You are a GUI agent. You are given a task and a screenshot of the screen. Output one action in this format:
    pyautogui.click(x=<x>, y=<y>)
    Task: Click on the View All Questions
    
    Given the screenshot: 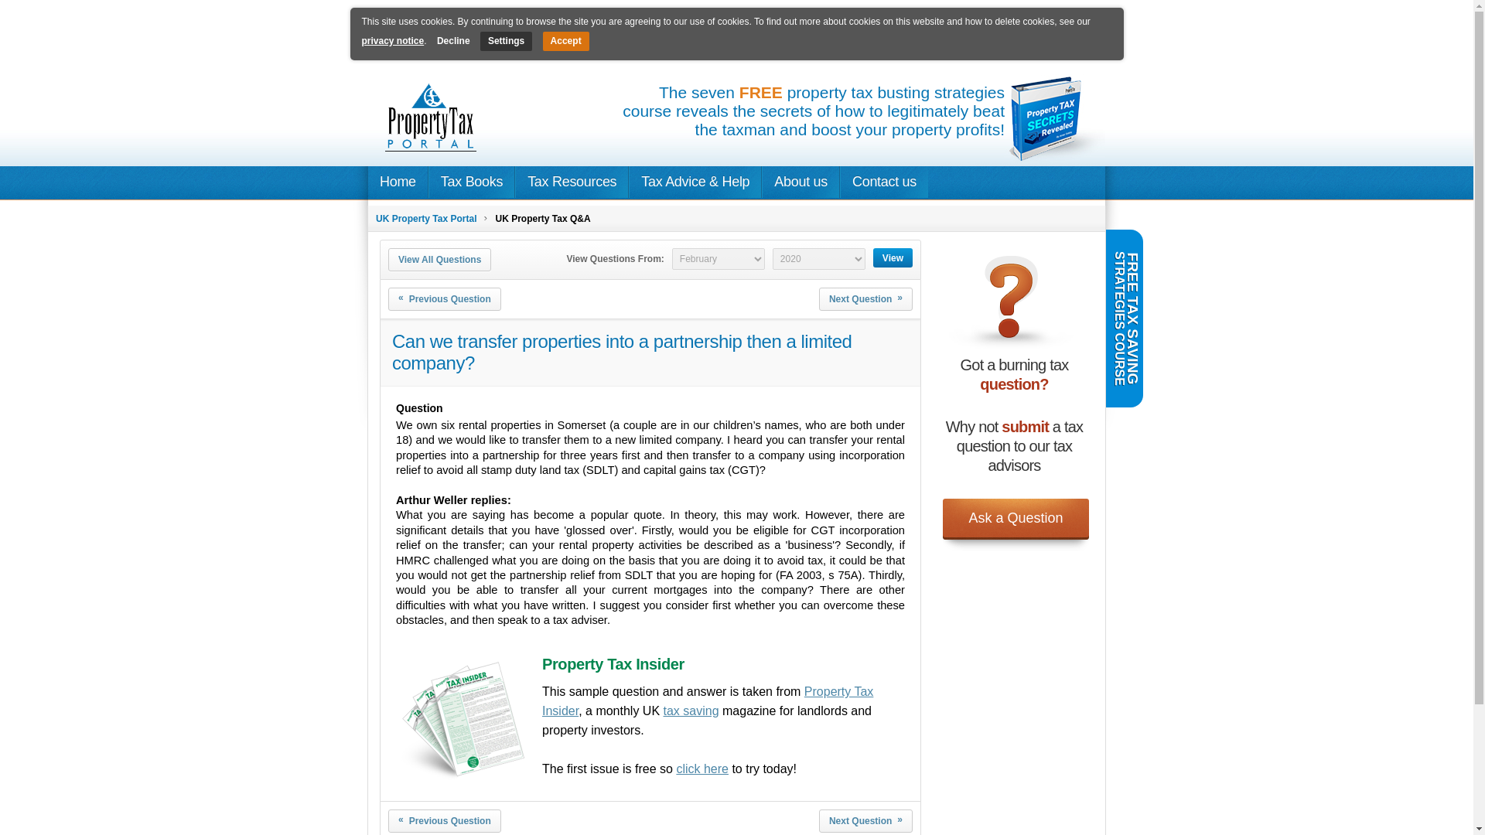 What is the action you would take?
    pyautogui.click(x=439, y=260)
    